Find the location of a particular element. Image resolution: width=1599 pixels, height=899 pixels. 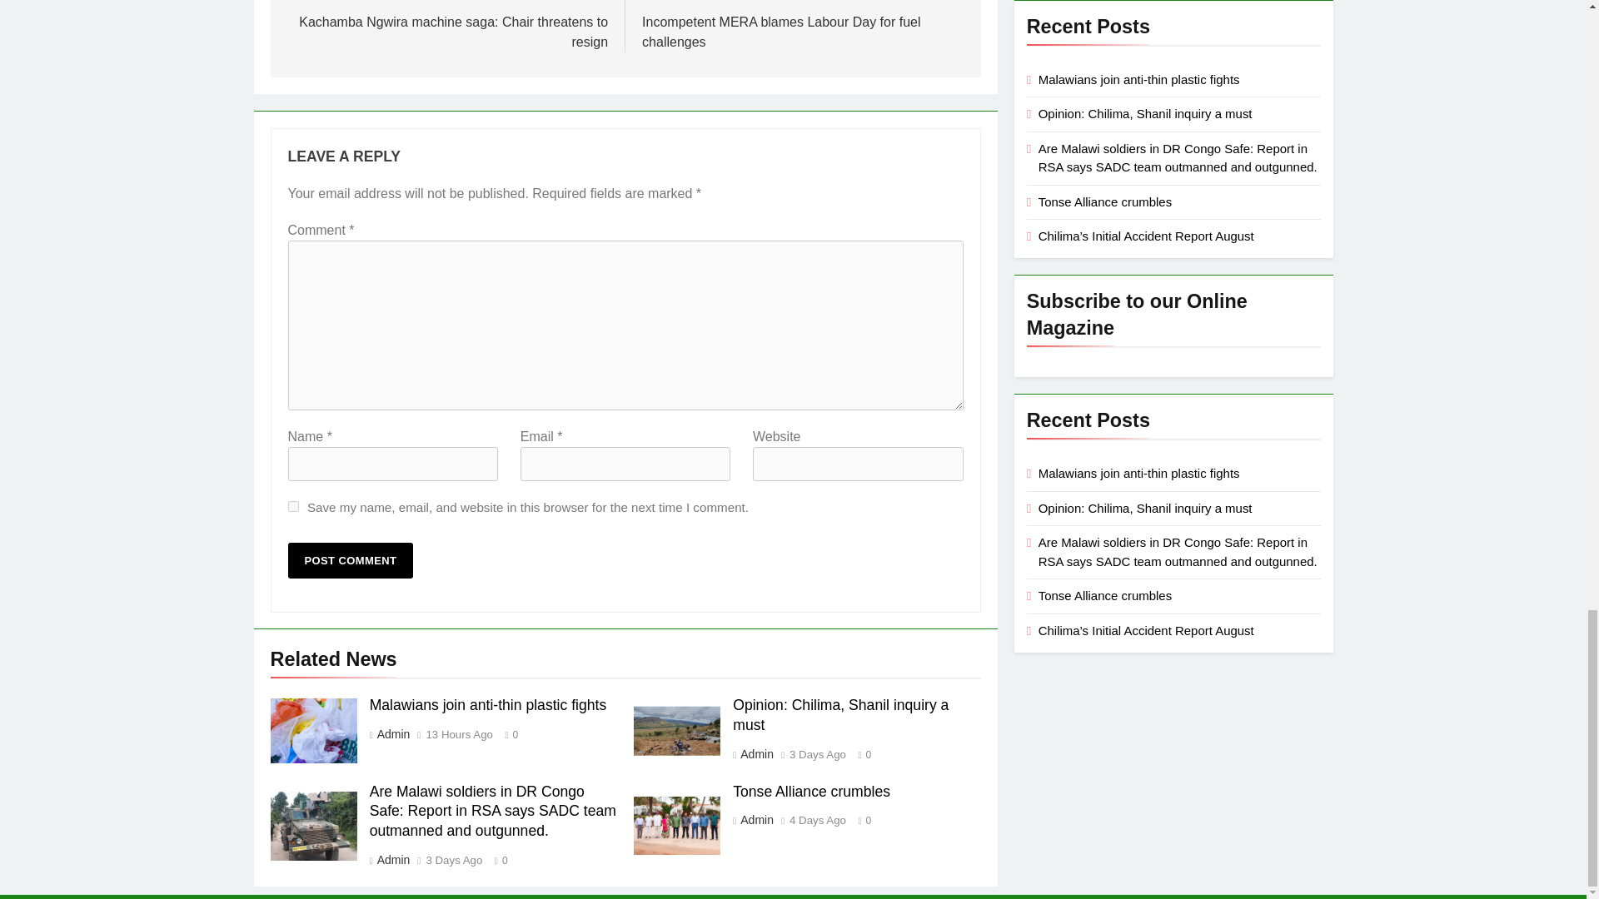

yes is located at coordinates (293, 506).